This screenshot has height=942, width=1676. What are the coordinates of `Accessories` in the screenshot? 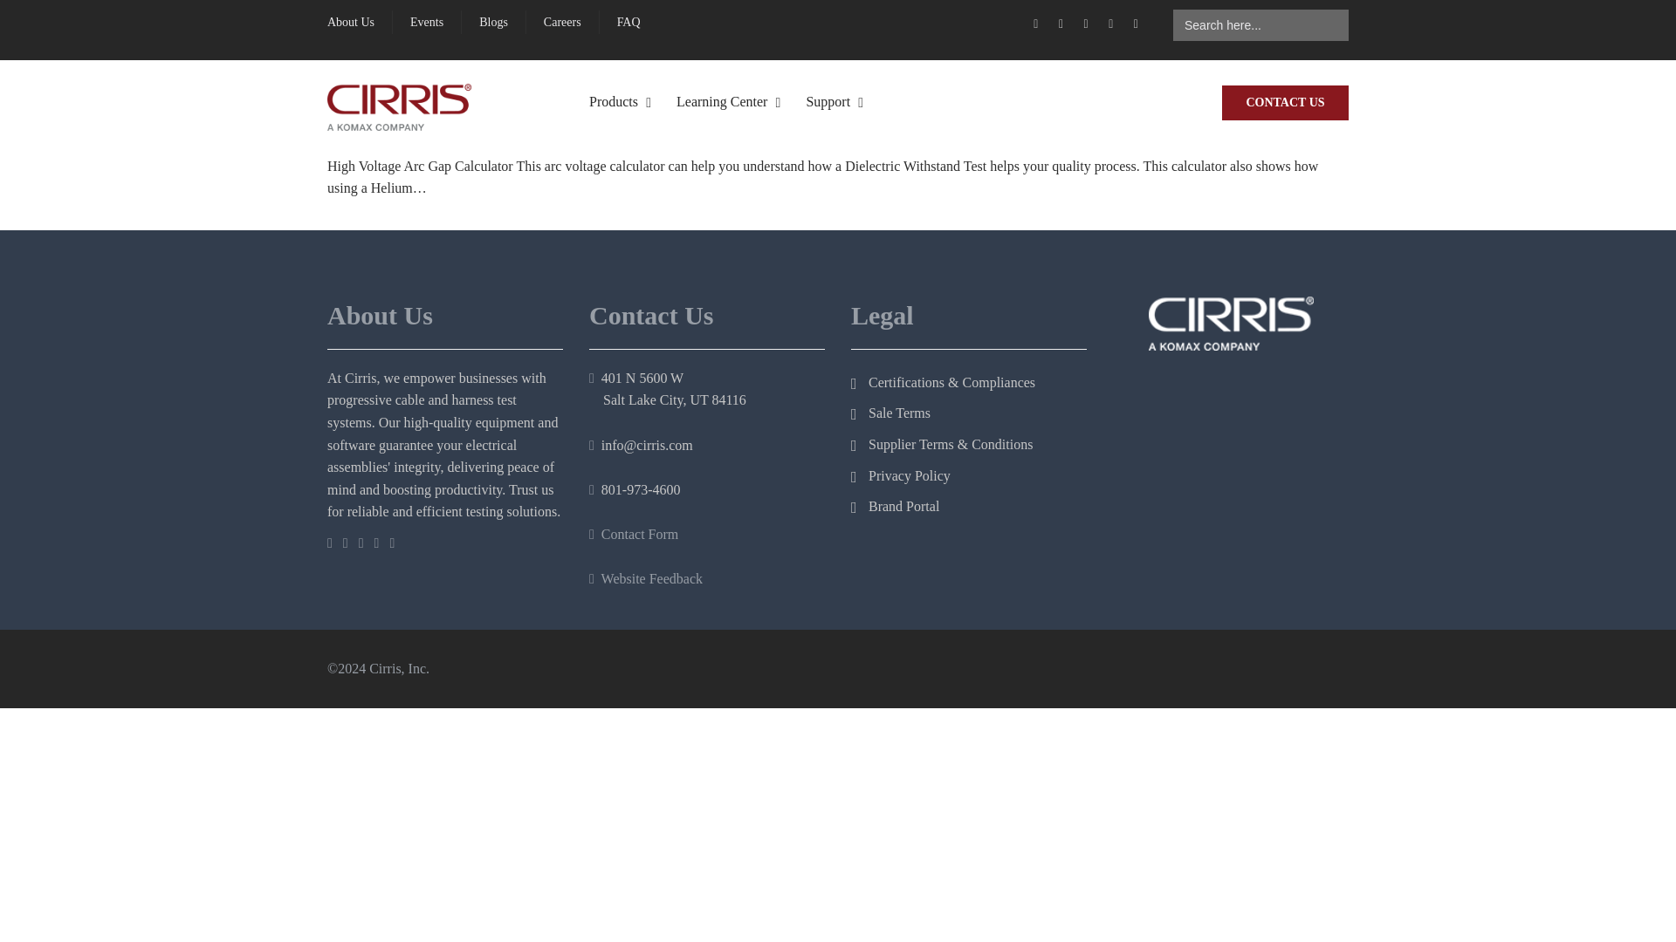 It's located at (737, 227).